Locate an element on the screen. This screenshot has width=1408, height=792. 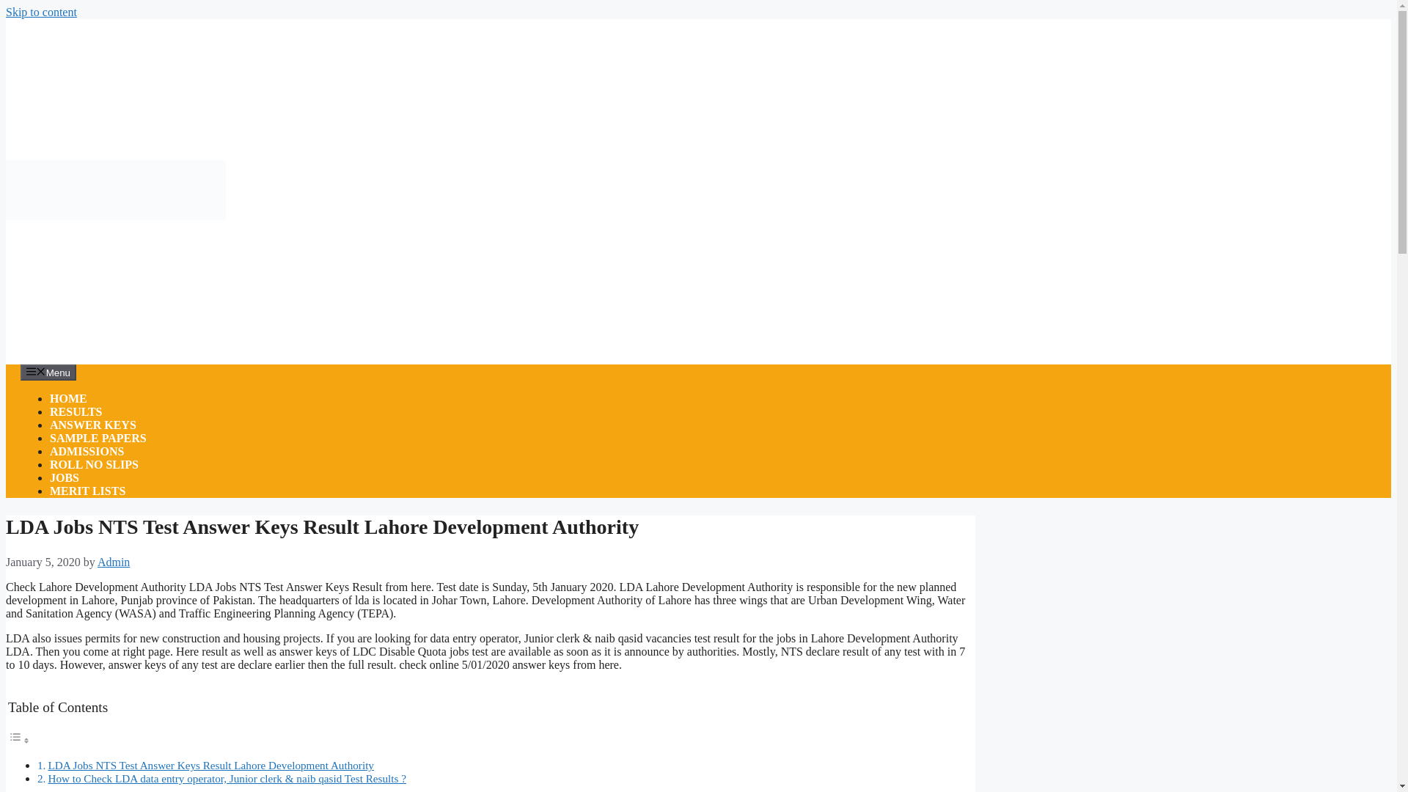
ROLL NO SLIPS is located at coordinates (94, 464).